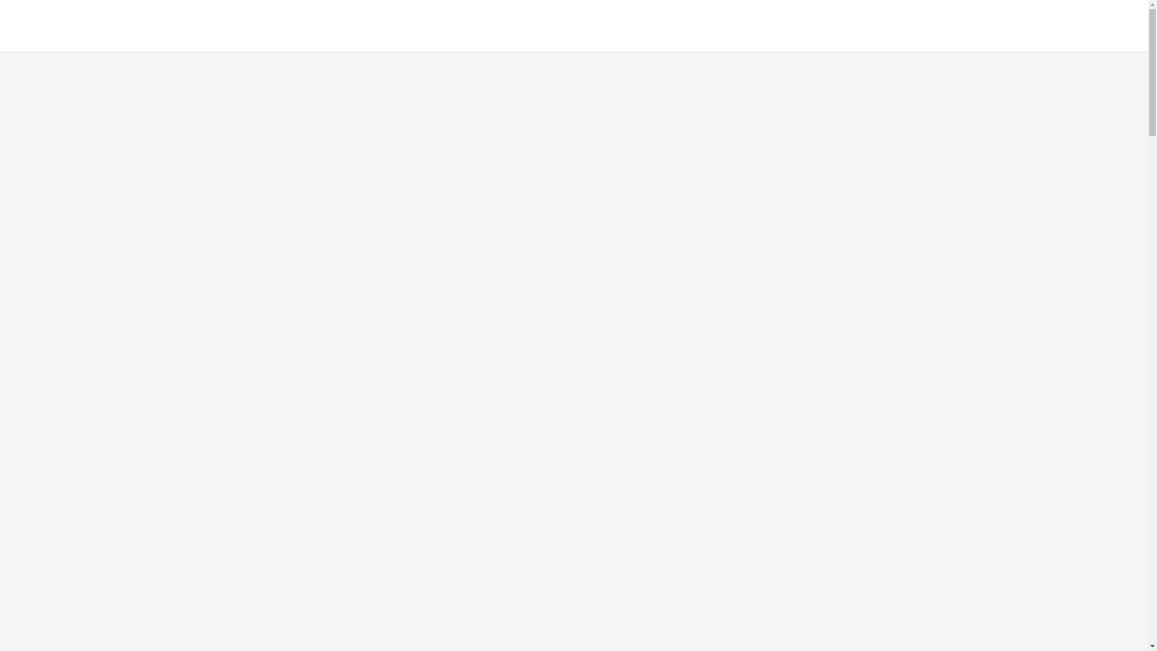 The image size is (1157, 651). I want to click on MEMBERSHIP, so click(845, 26).